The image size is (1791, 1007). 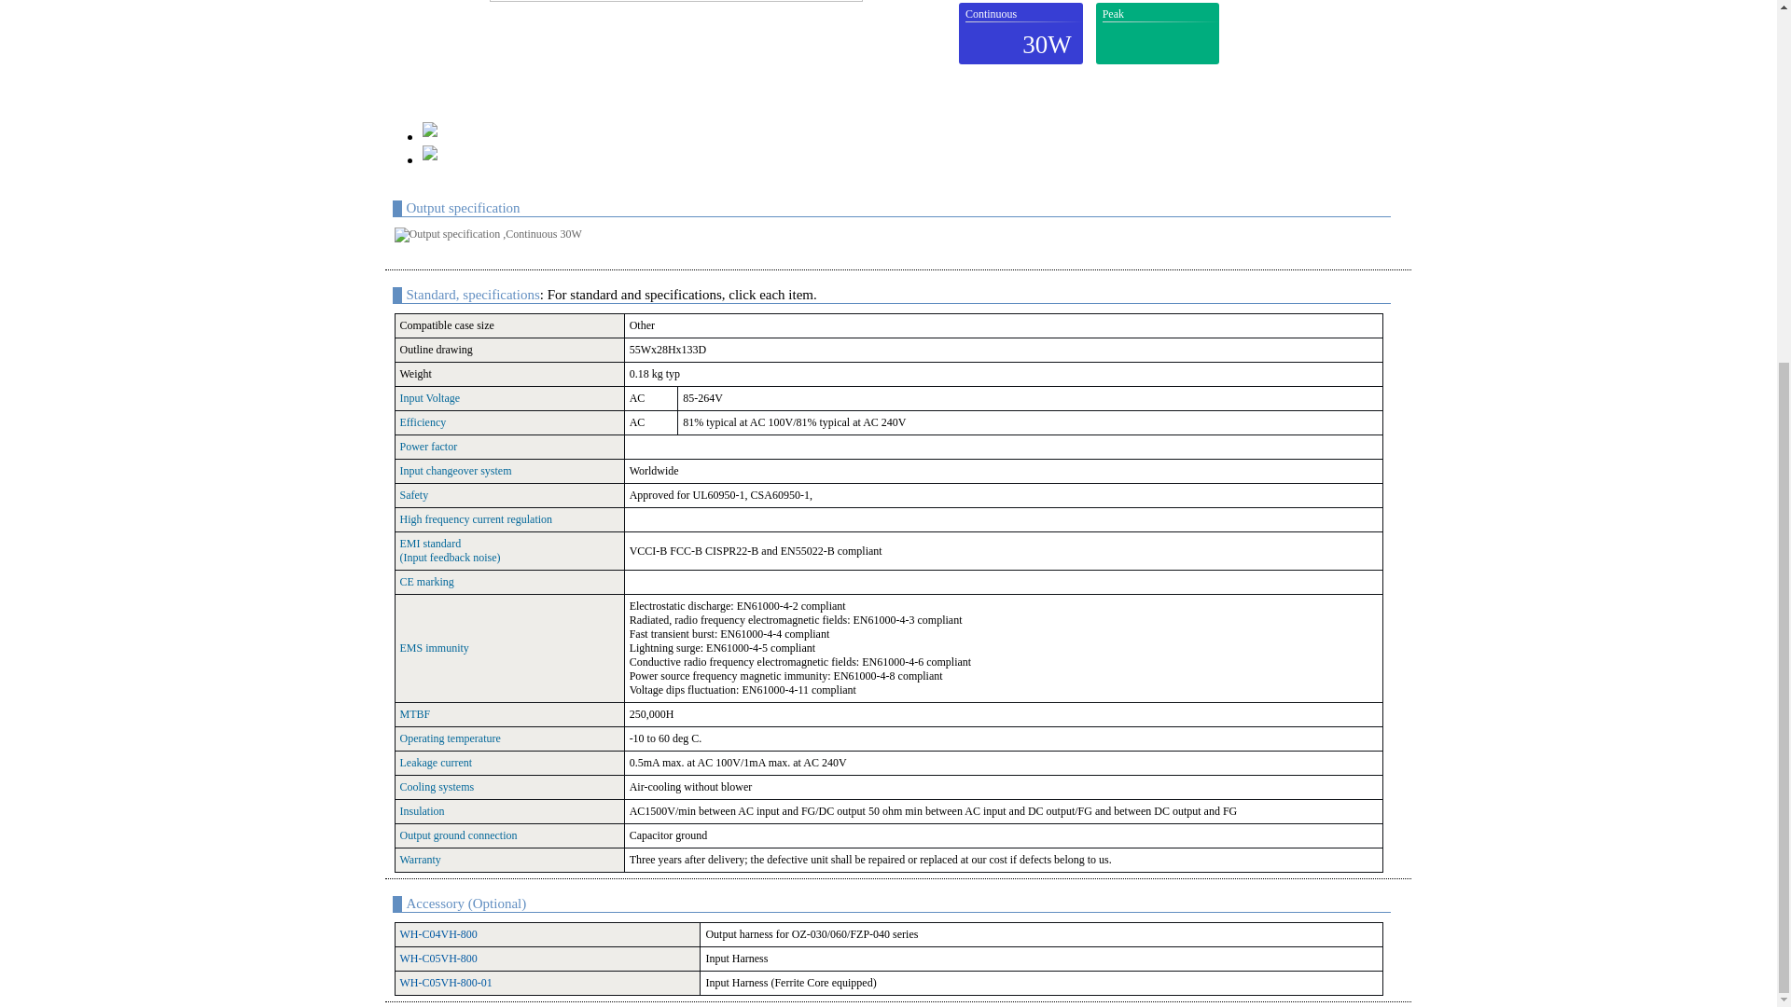 What do you see at coordinates (476, 518) in the screenshot?
I see `High frequency current regulation` at bounding box center [476, 518].